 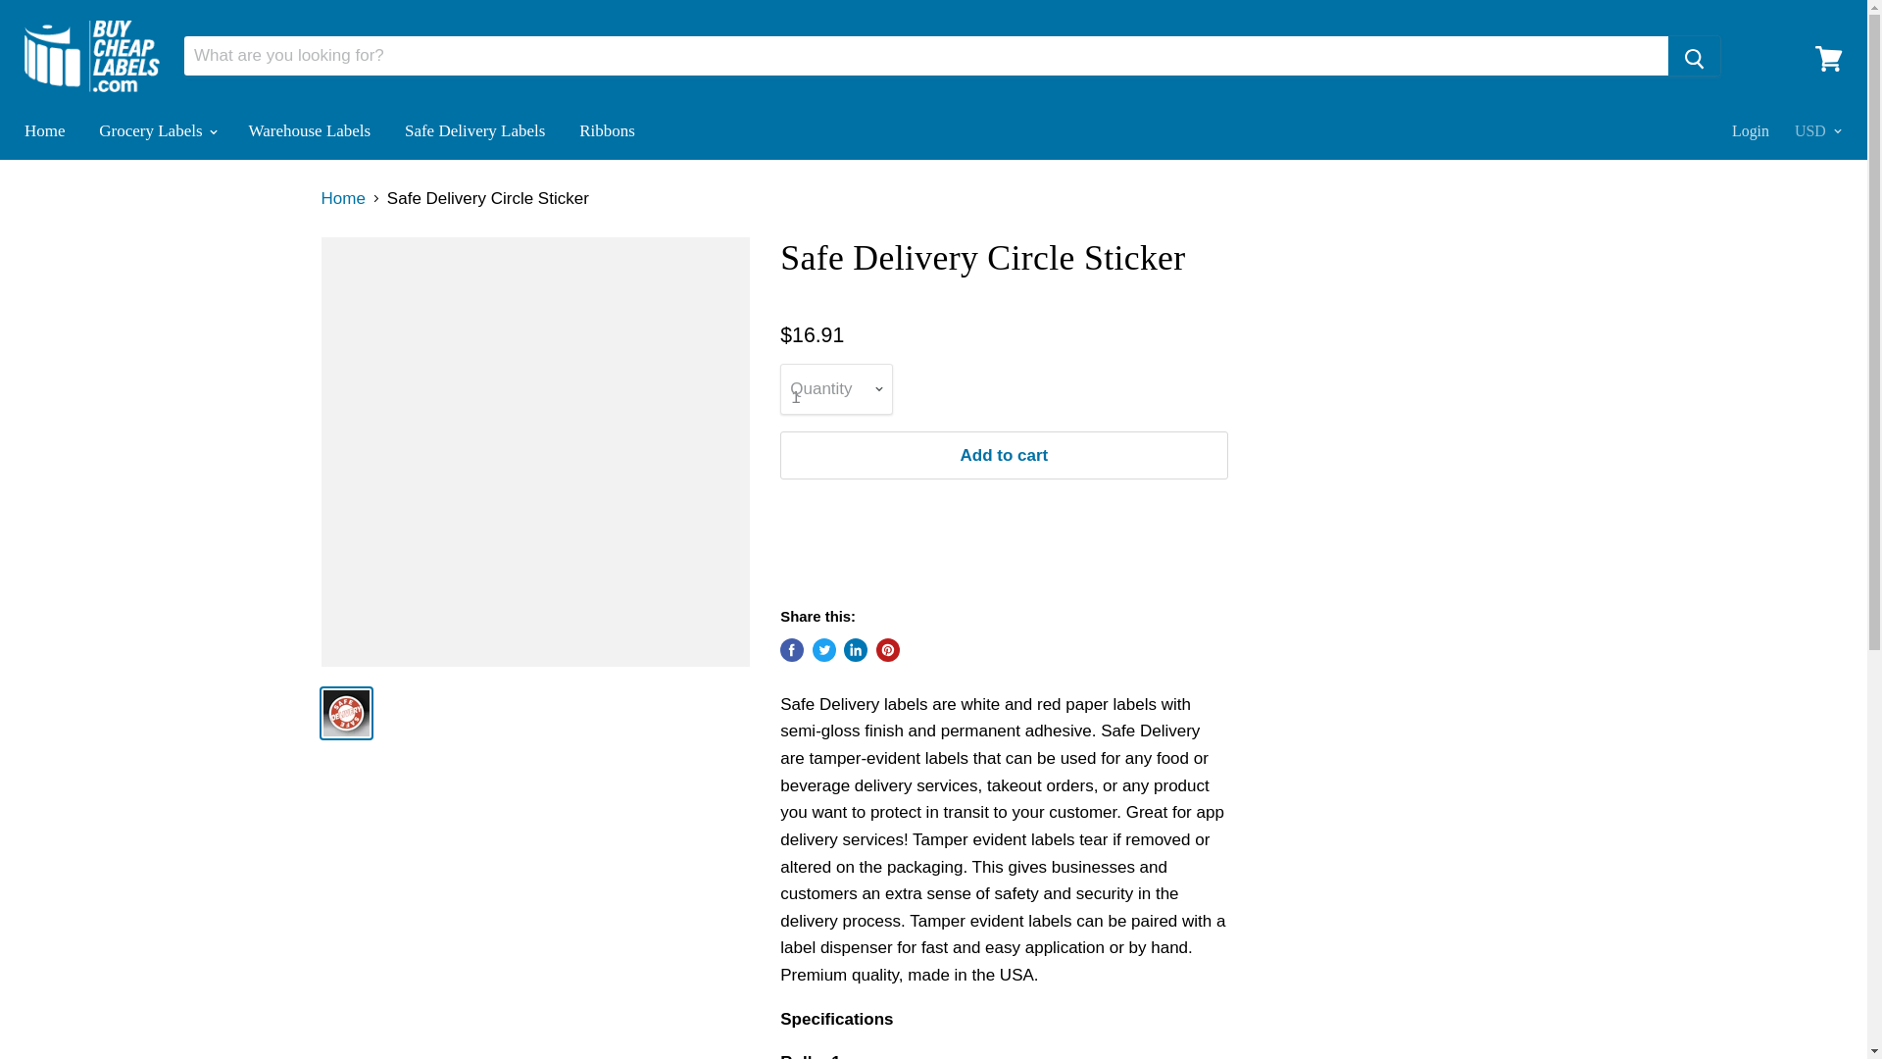 What do you see at coordinates (45, 131) in the screenshot?
I see `Home` at bounding box center [45, 131].